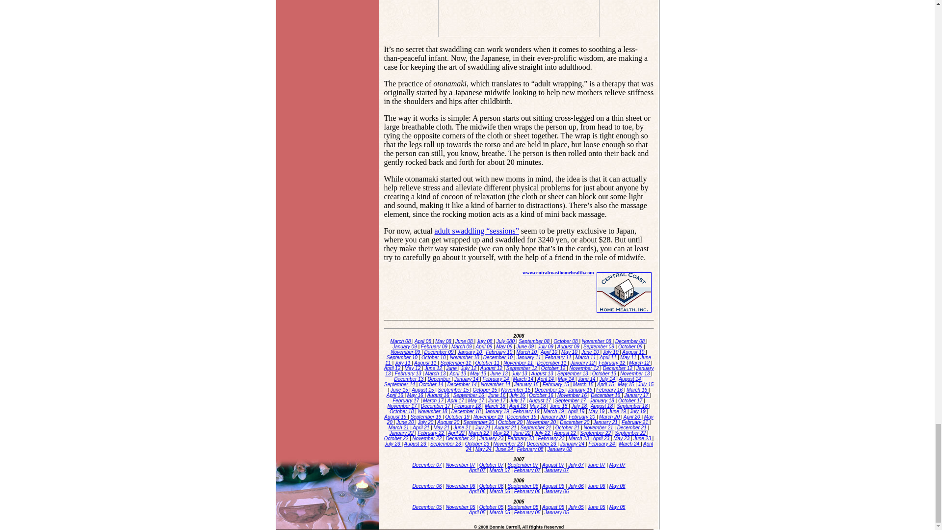 This screenshot has width=942, height=530. What do you see at coordinates (535, 341) in the screenshot?
I see `September 08` at bounding box center [535, 341].